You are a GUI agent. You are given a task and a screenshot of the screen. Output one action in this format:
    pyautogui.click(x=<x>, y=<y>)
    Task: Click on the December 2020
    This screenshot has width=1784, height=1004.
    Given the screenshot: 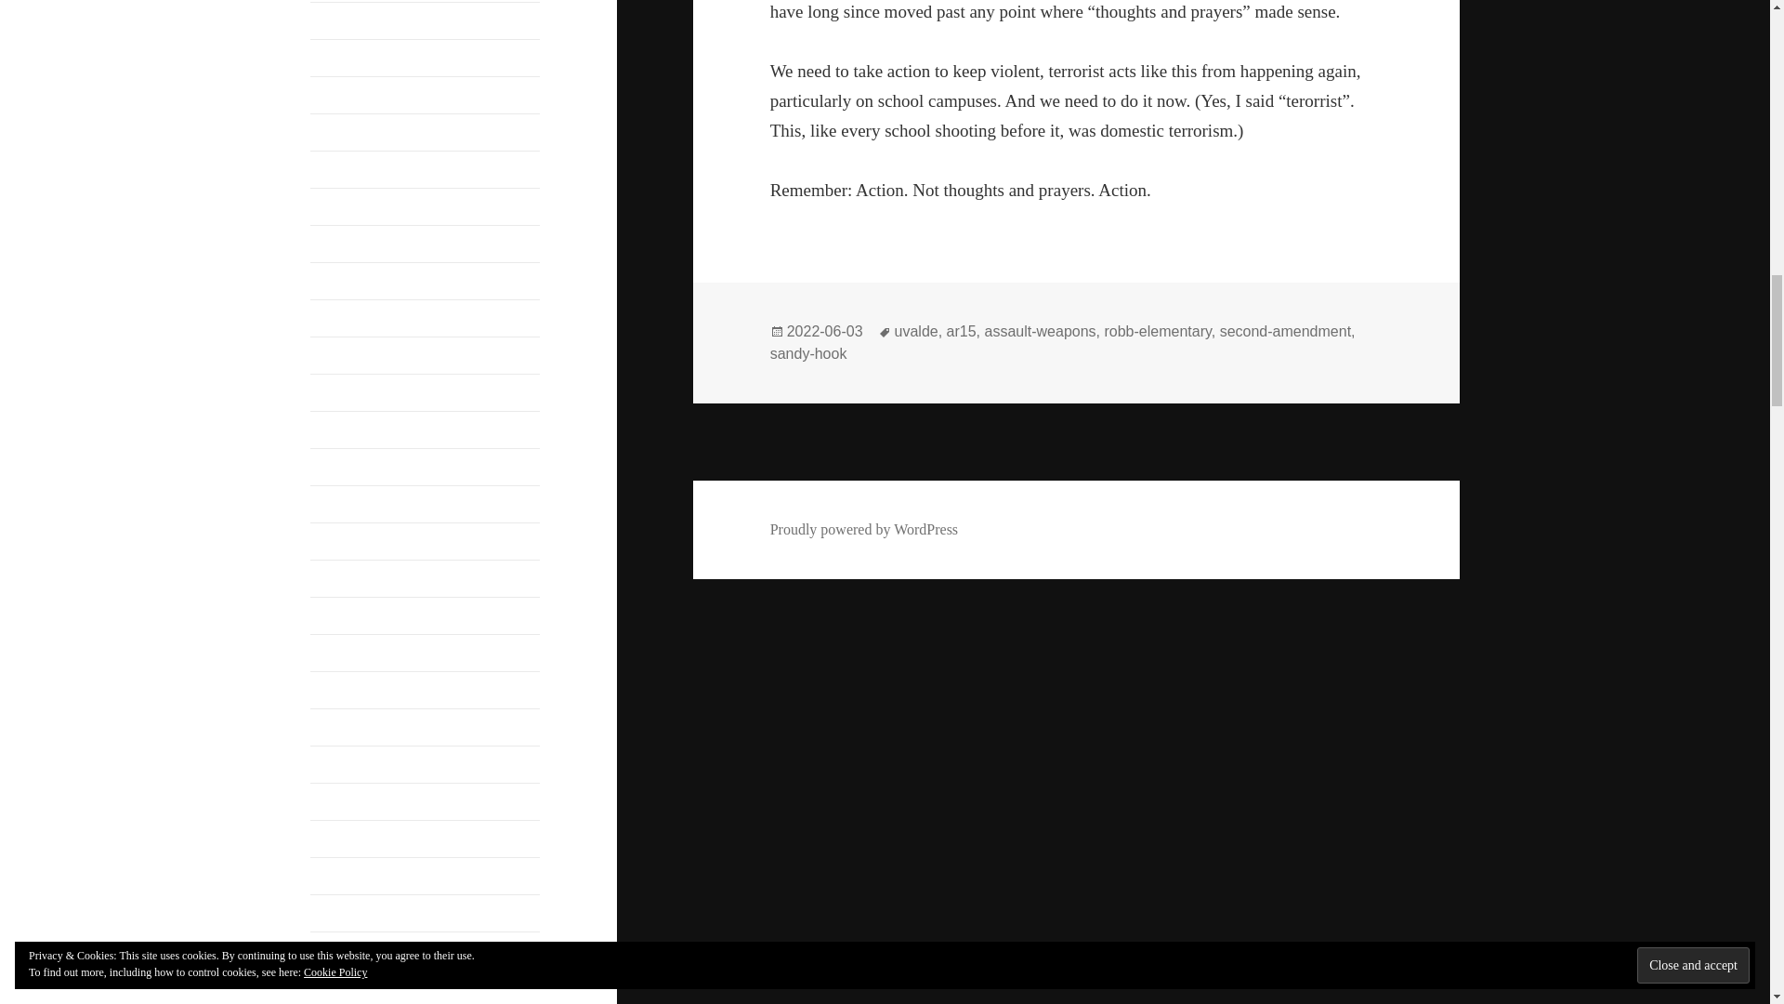 What is the action you would take?
    pyautogui.click(x=357, y=244)
    